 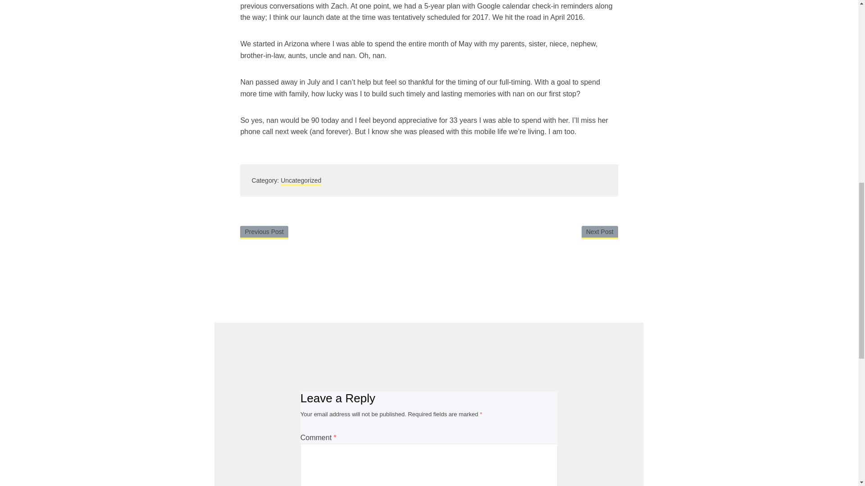 I want to click on Previous Post, so click(x=264, y=233).